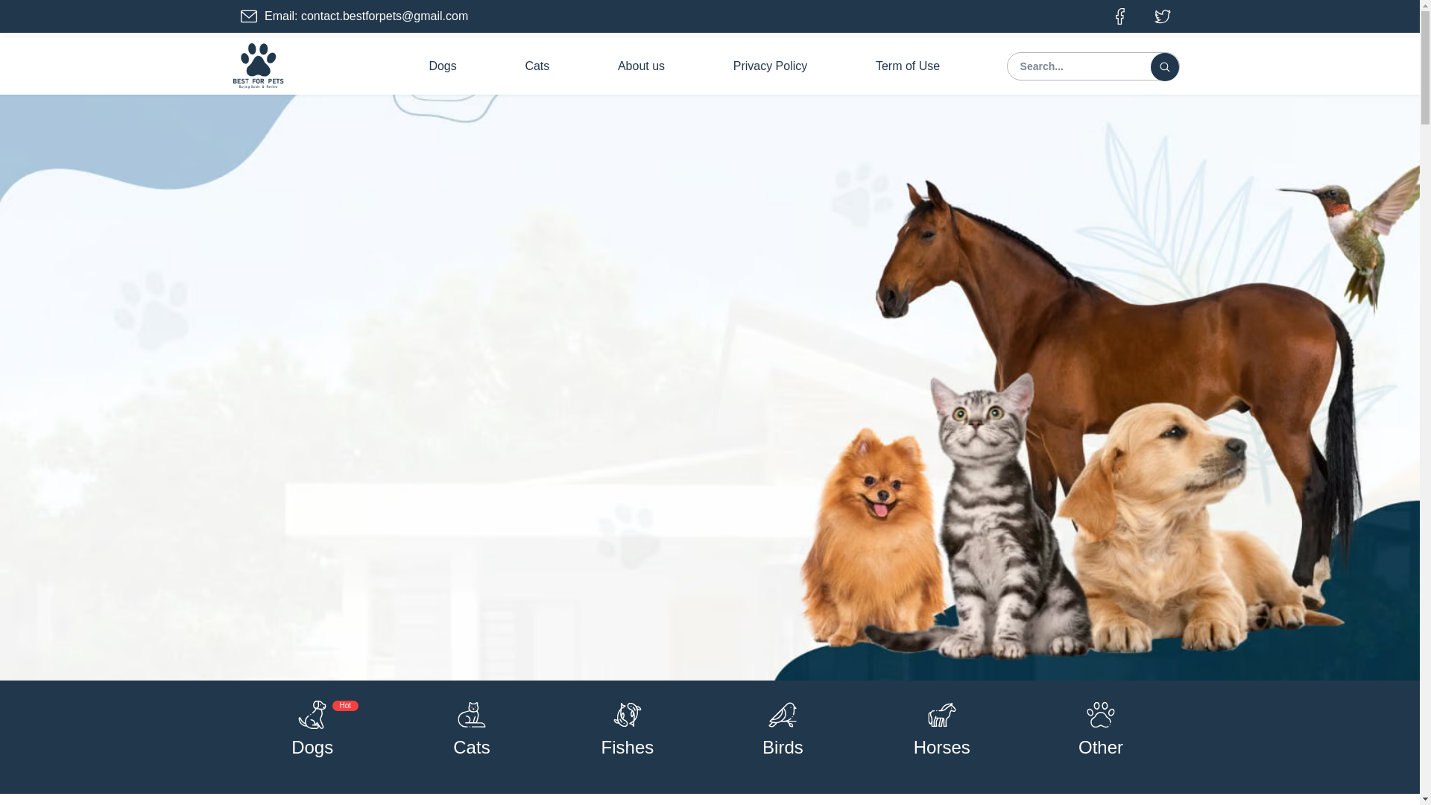  Describe the element at coordinates (312, 747) in the screenshot. I see `Dogs` at that location.